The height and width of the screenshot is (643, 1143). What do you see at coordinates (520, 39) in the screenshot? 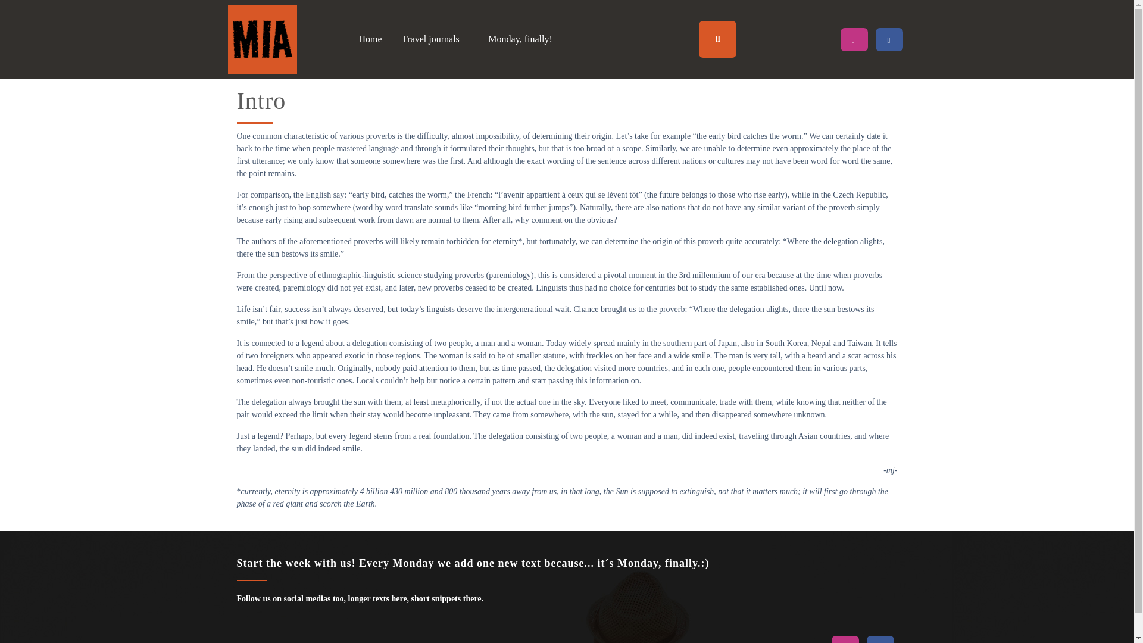
I see `Monday, finally!` at bounding box center [520, 39].